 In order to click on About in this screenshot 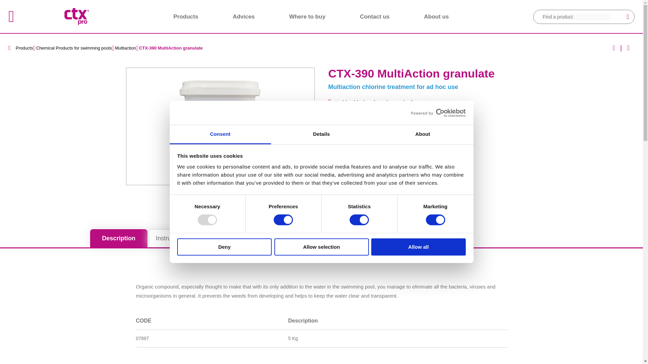, I will do `click(423, 134)`.